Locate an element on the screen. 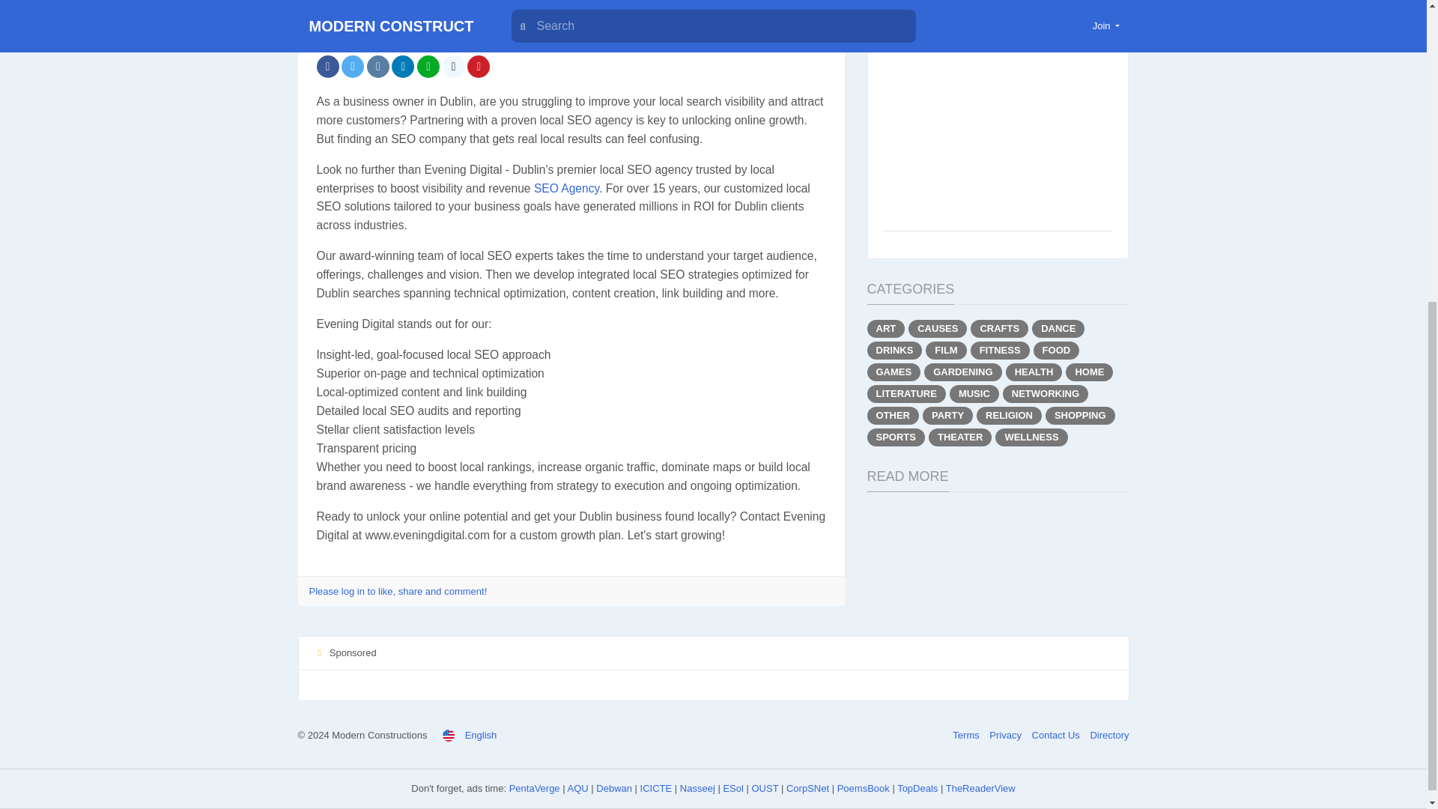 The image size is (1438, 809). 0 is located at coordinates (751, 22).